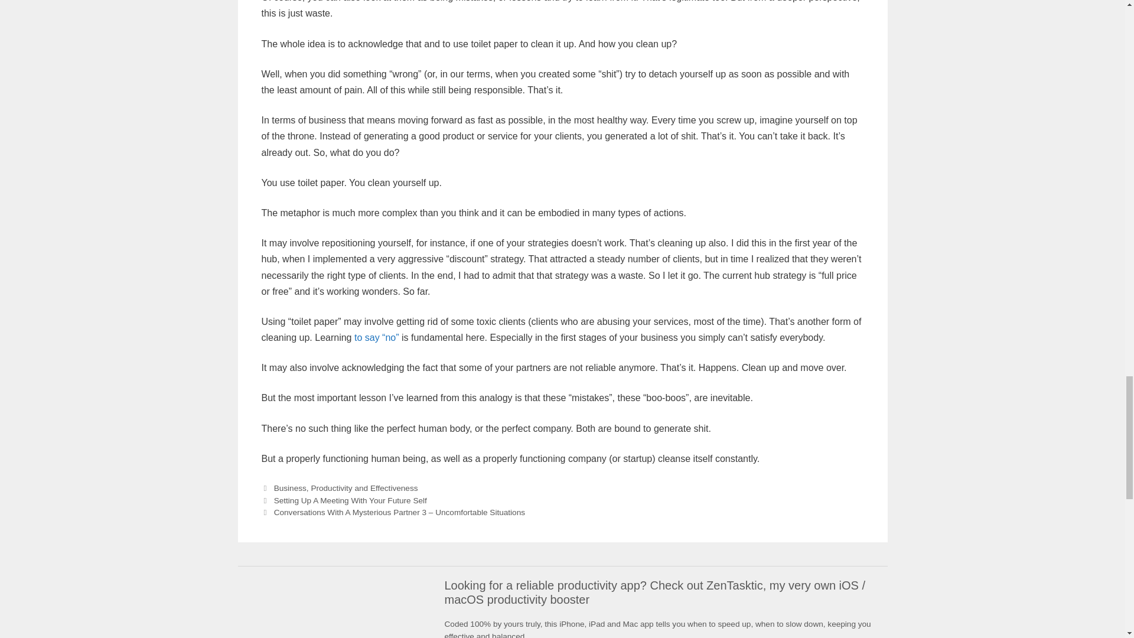 The image size is (1134, 638). I want to click on Setting Up A Meeting With Your Future Self, so click(351, 501).